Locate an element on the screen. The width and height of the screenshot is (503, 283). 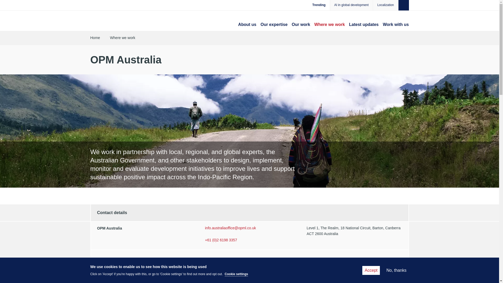
About us is located at coordinates (247, 24).